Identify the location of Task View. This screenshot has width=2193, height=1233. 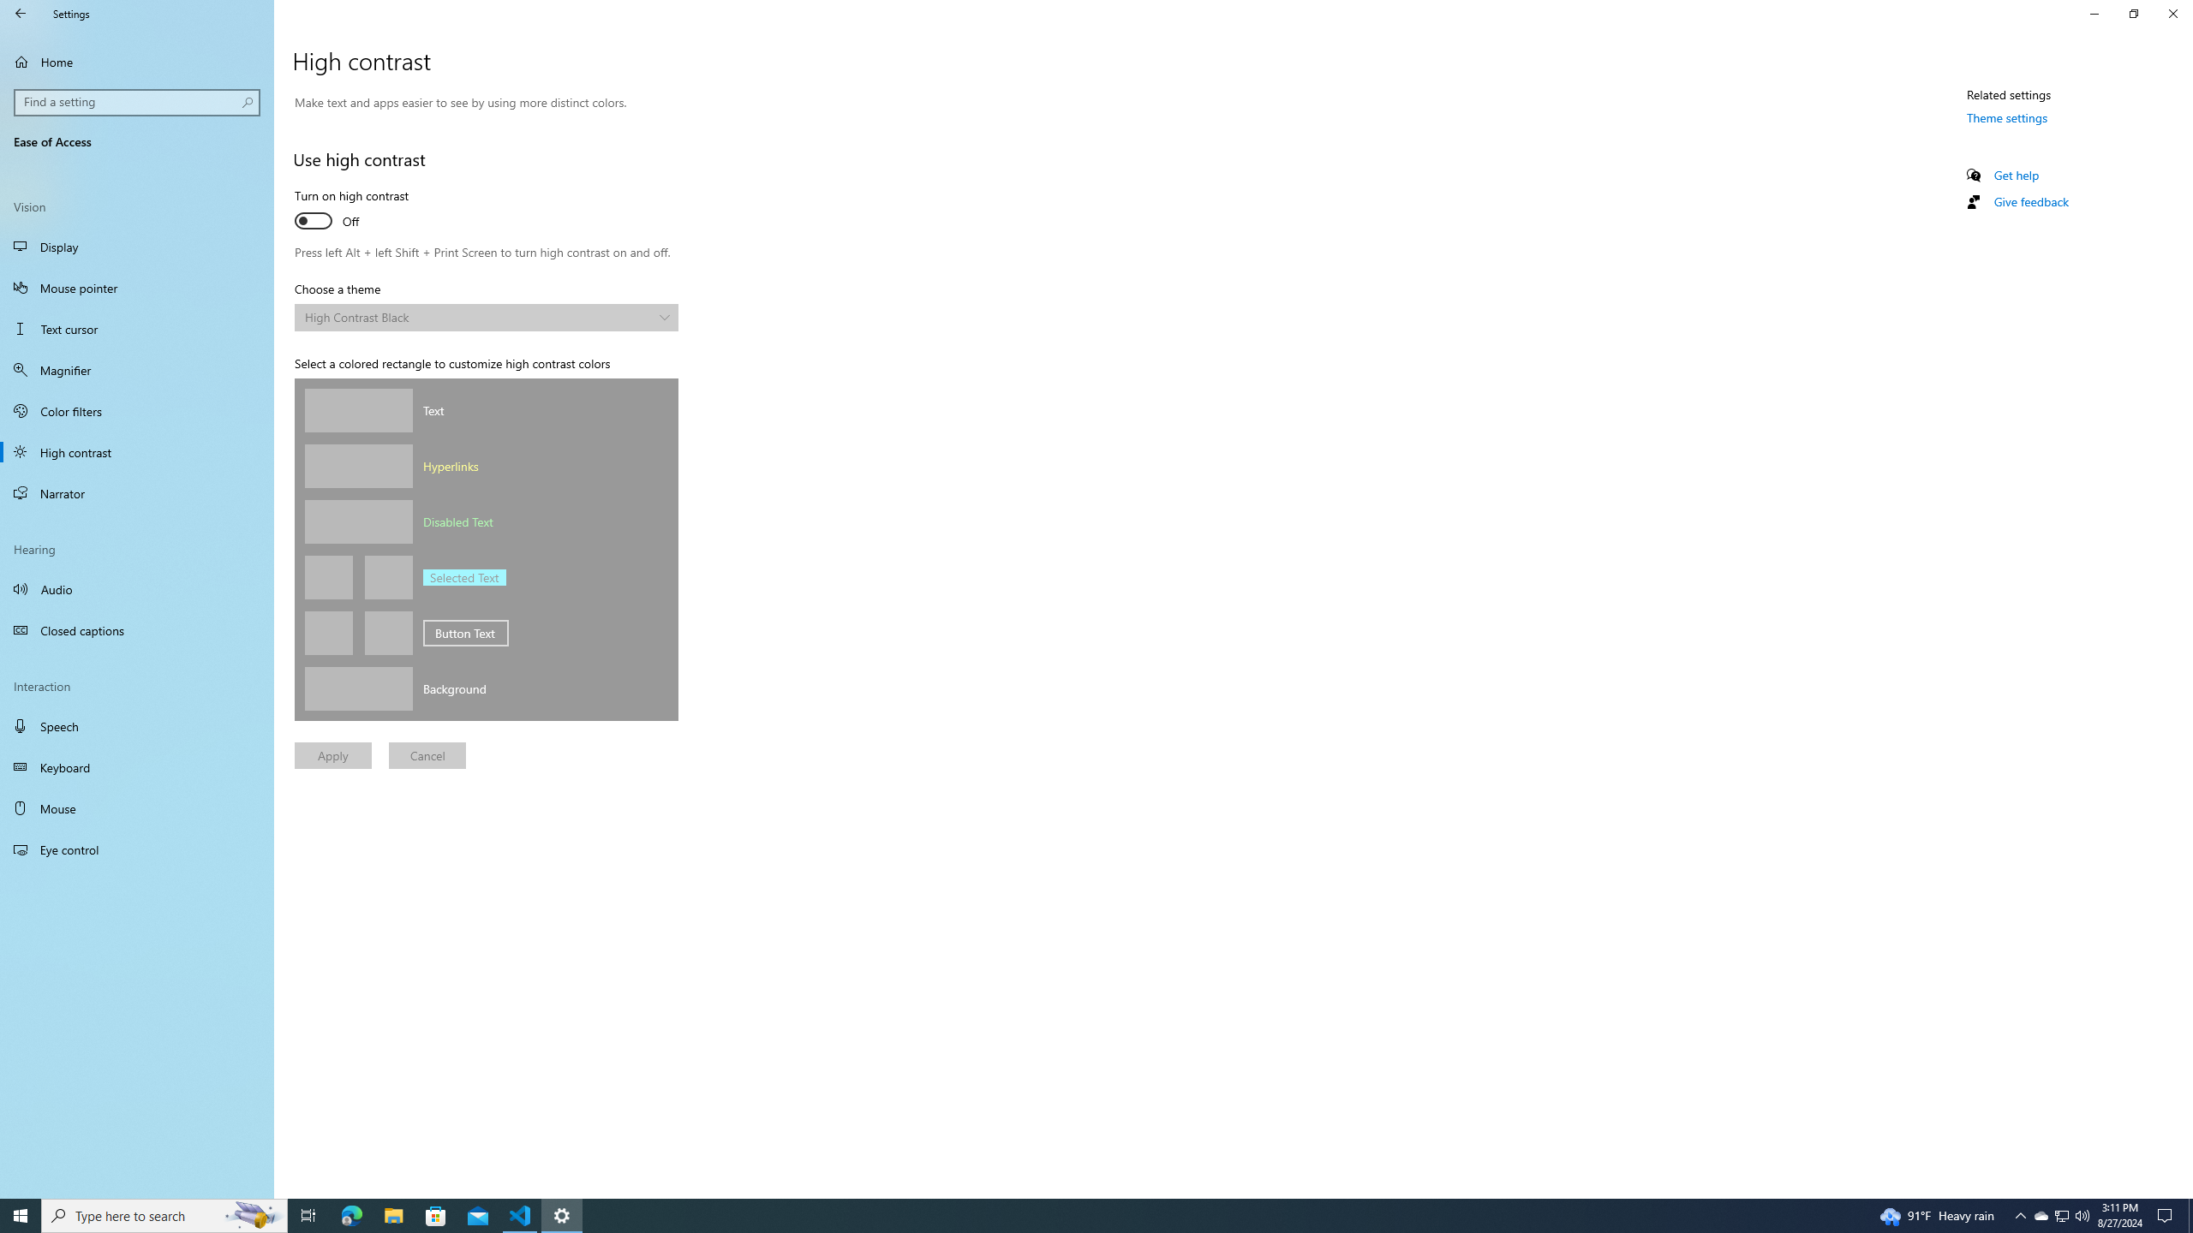
(308, 1216).